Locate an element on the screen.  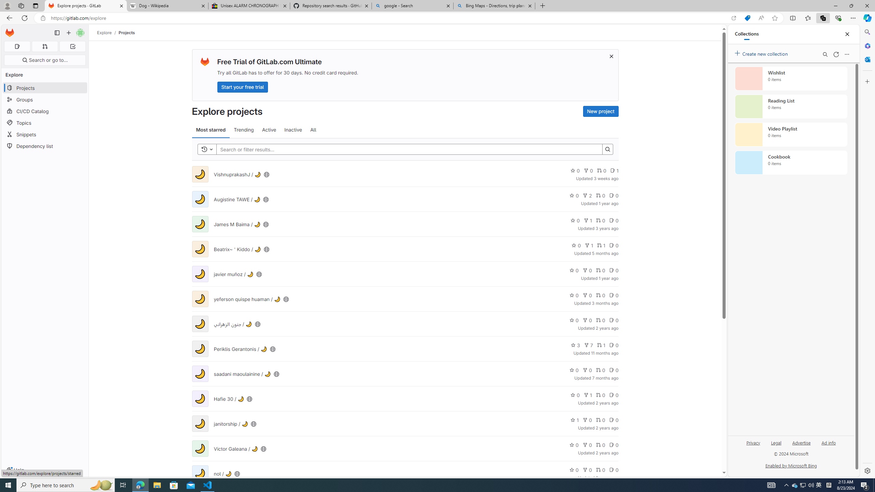
Privacy is located at coordinates (753, 442).